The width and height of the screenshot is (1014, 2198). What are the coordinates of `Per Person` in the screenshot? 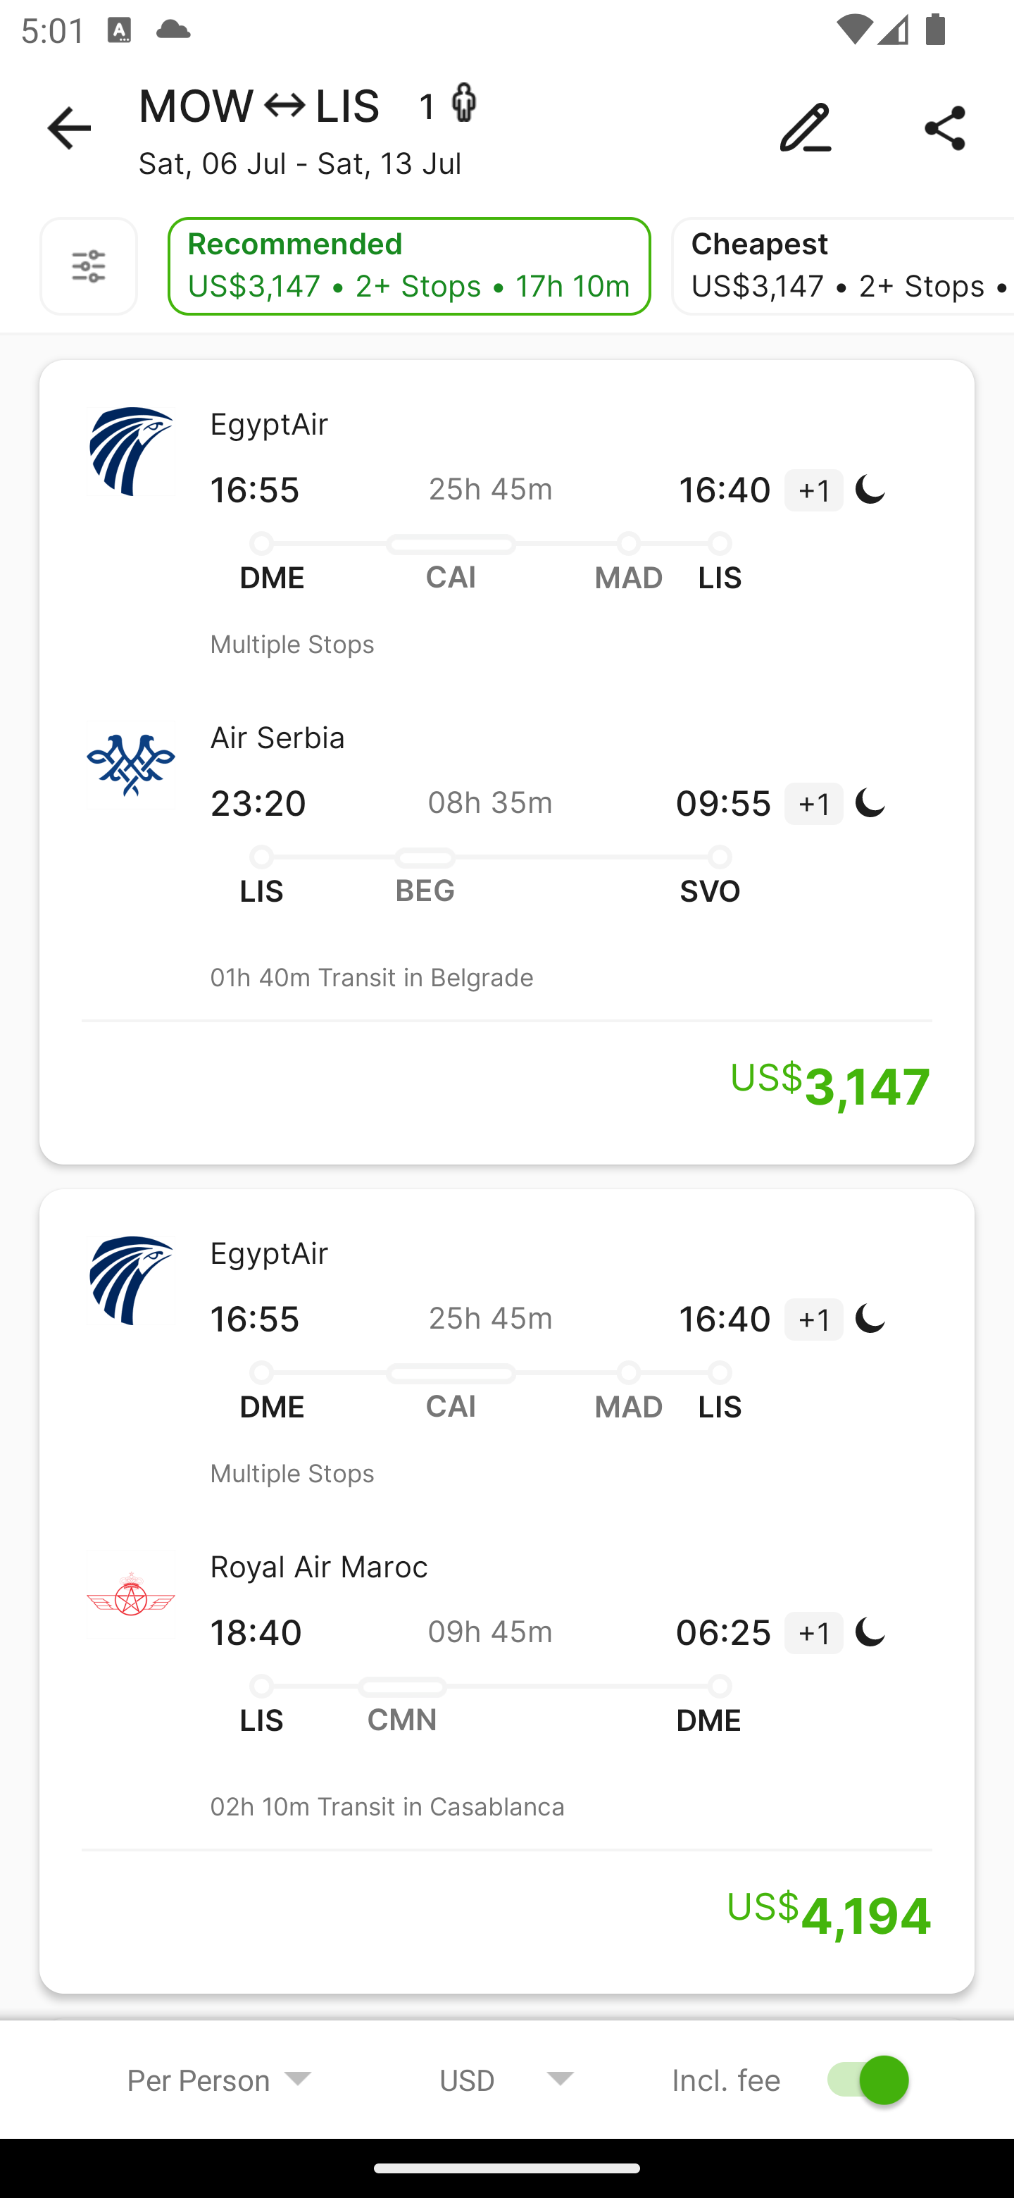 It's located at (220, 2079).